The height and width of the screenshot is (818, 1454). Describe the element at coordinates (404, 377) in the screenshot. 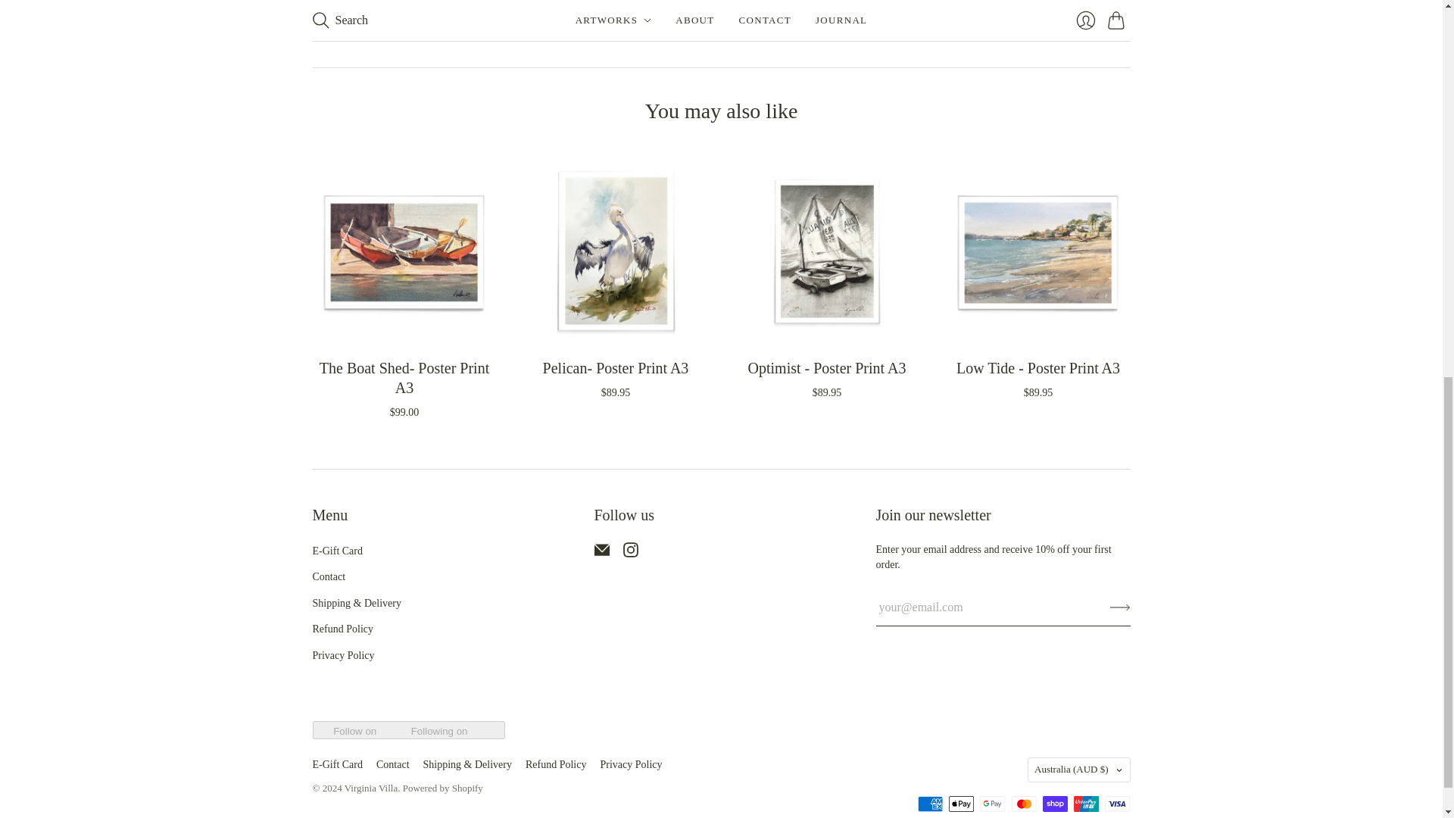

I see `The Boat Shed- Poster Print A3` at that location.